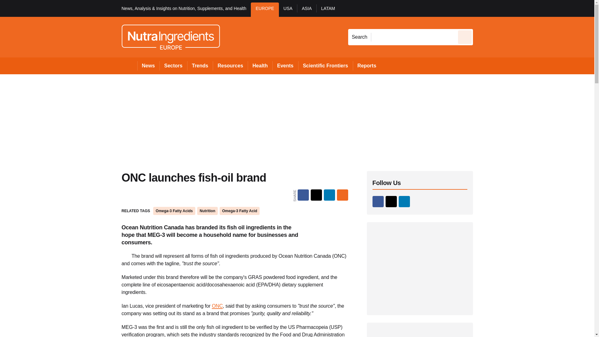 This screenshot has height=337, width=599. I want to click on ASIA, so click(306, 9).